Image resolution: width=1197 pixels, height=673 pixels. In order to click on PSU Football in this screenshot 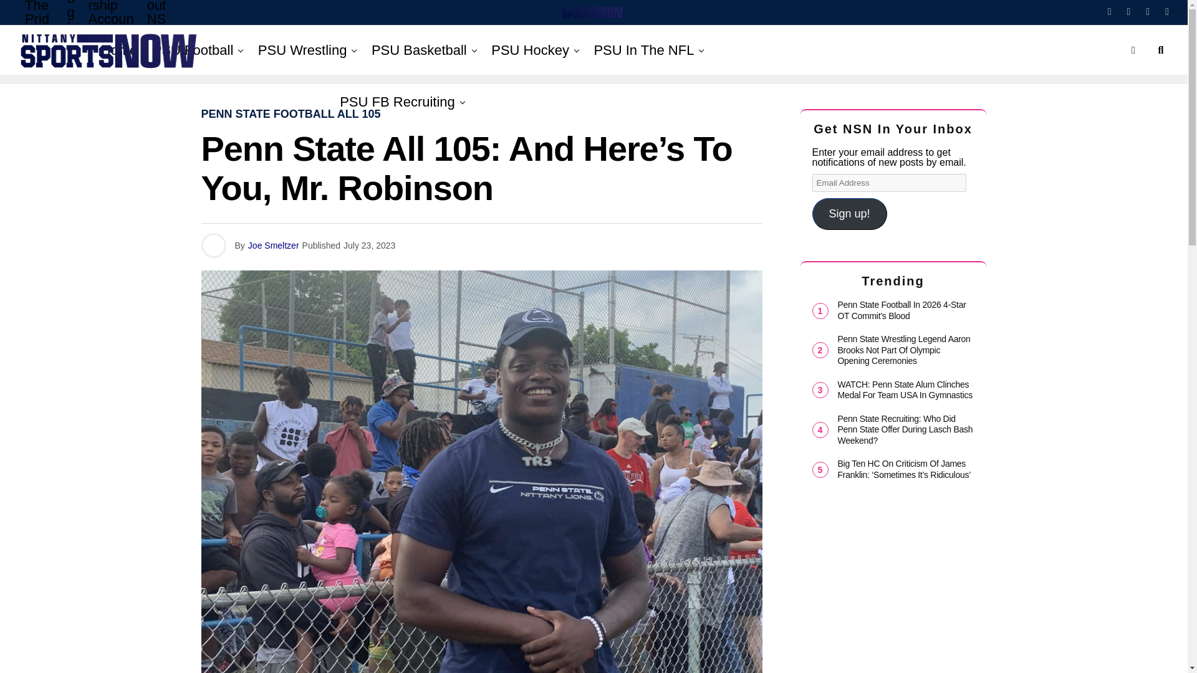, I will do `click(193, 50)`.